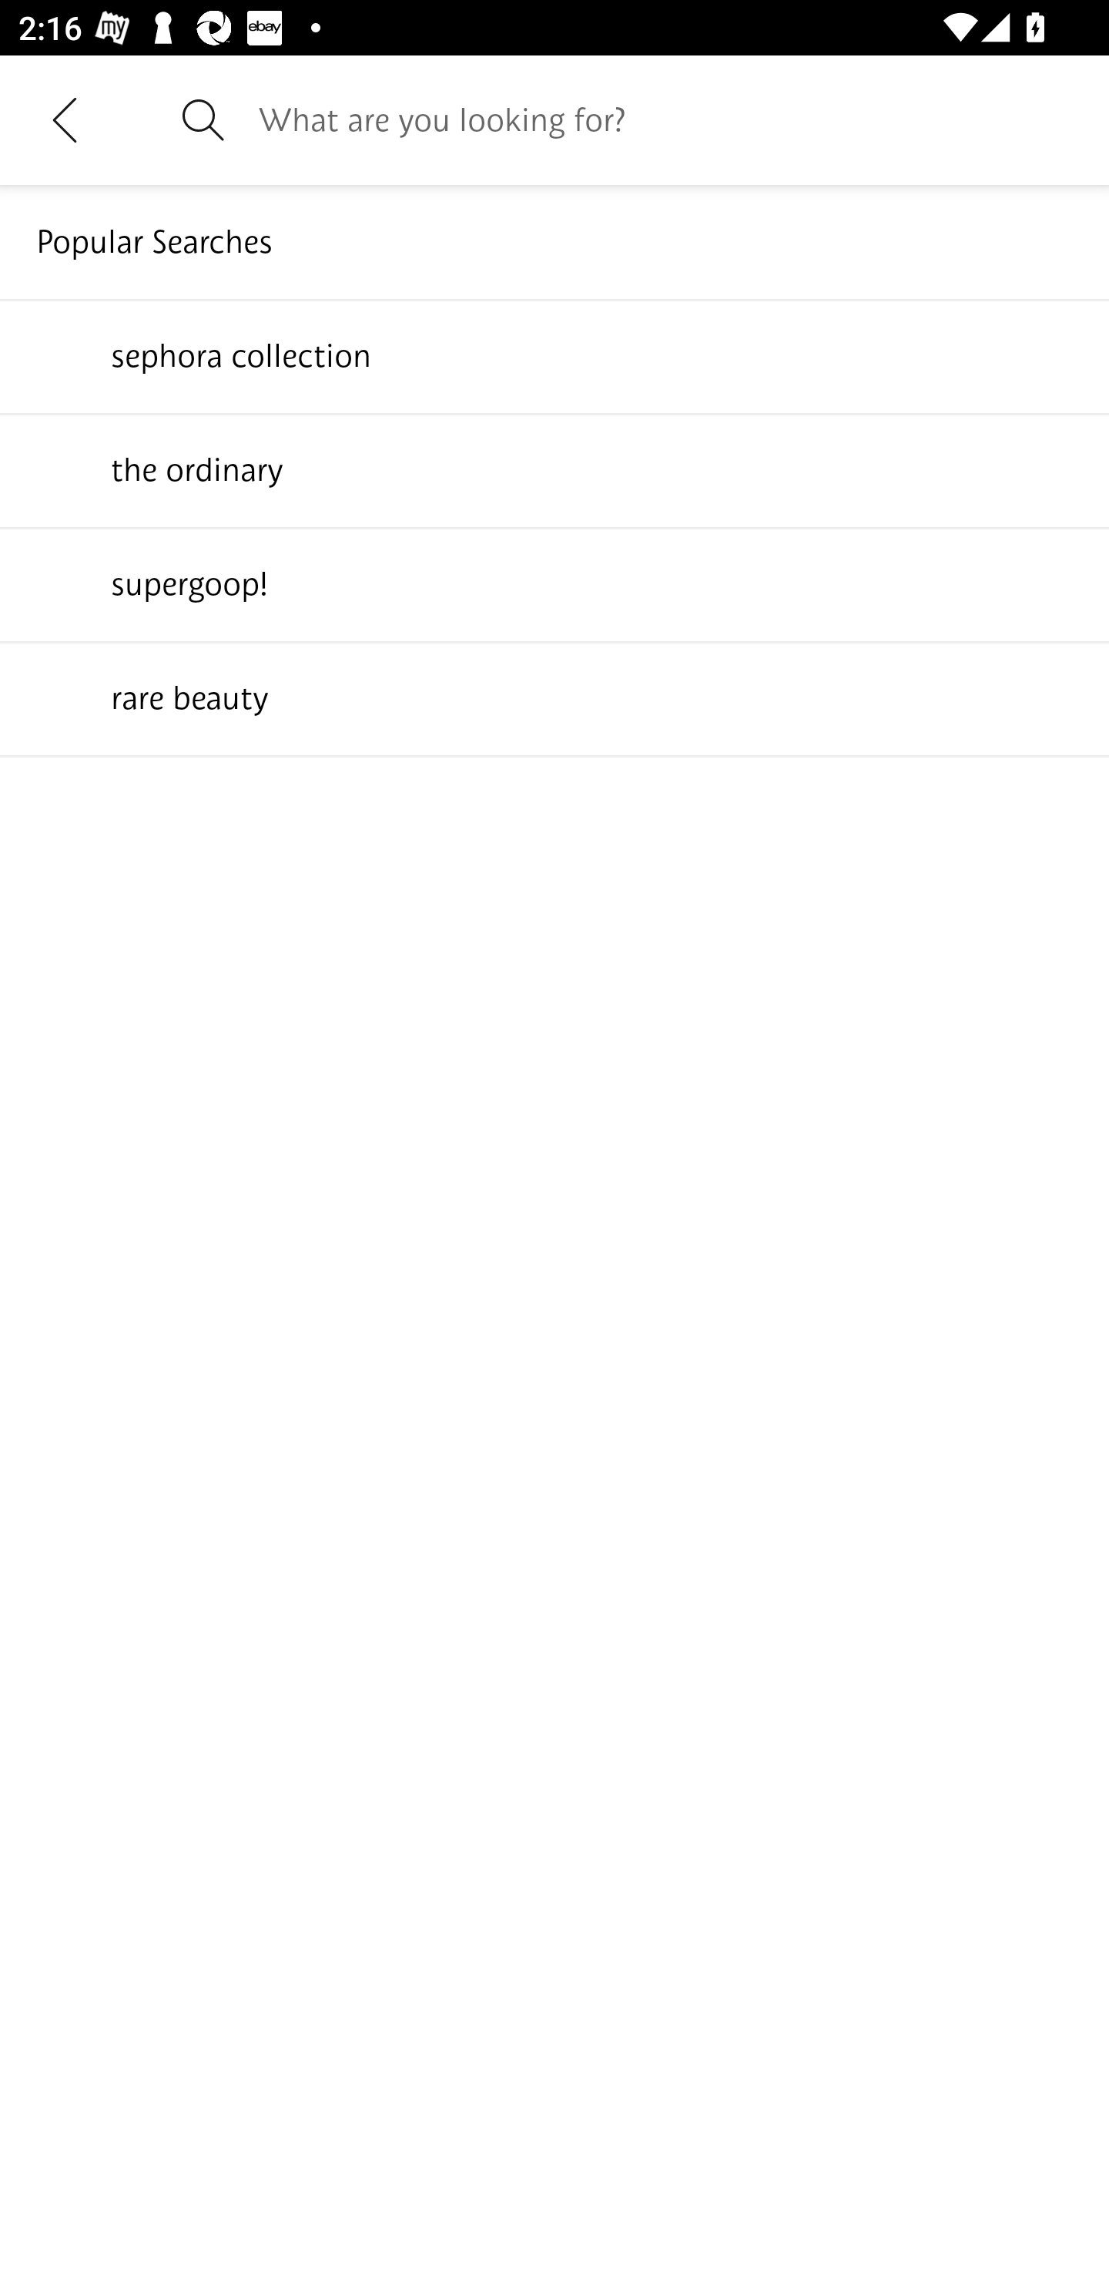 This screenshot has height=2281, width=1109. What do you see at coordinates (554, 583) in the screenshot?
I see `supergoop!` at bounding box center [554, 583].